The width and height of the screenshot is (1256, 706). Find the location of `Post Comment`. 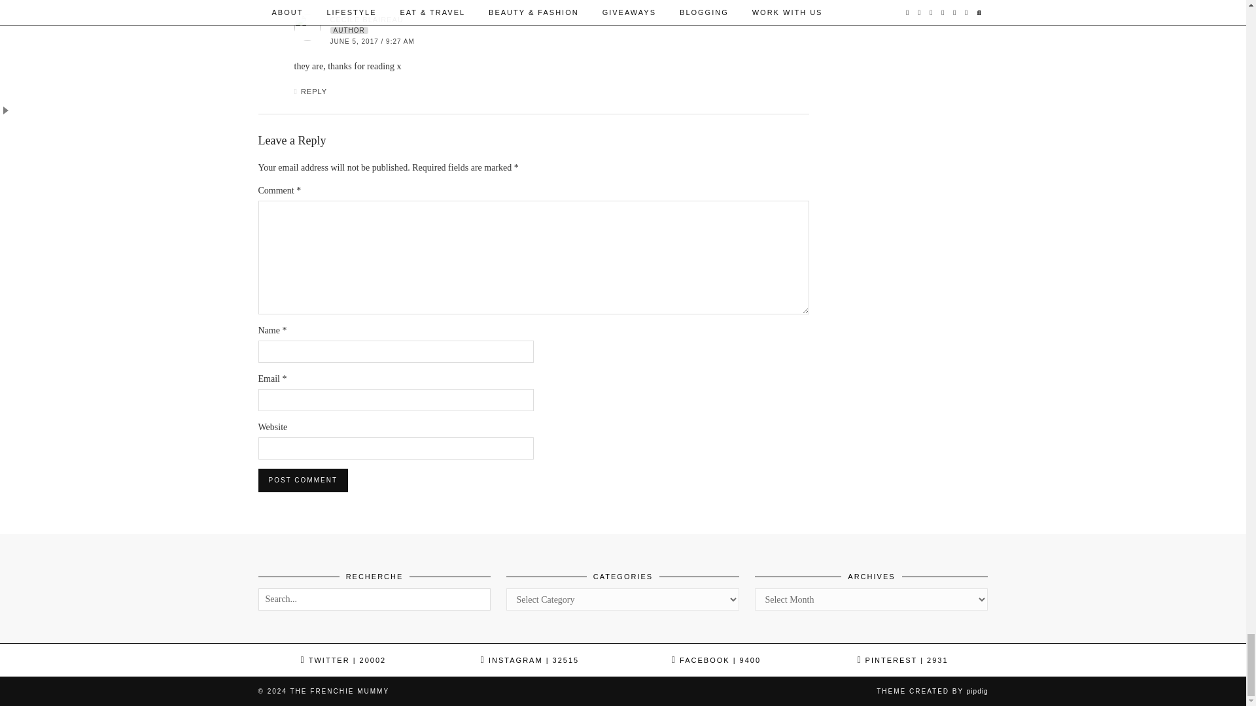

Post Comment is located at coordinates (302, 480).